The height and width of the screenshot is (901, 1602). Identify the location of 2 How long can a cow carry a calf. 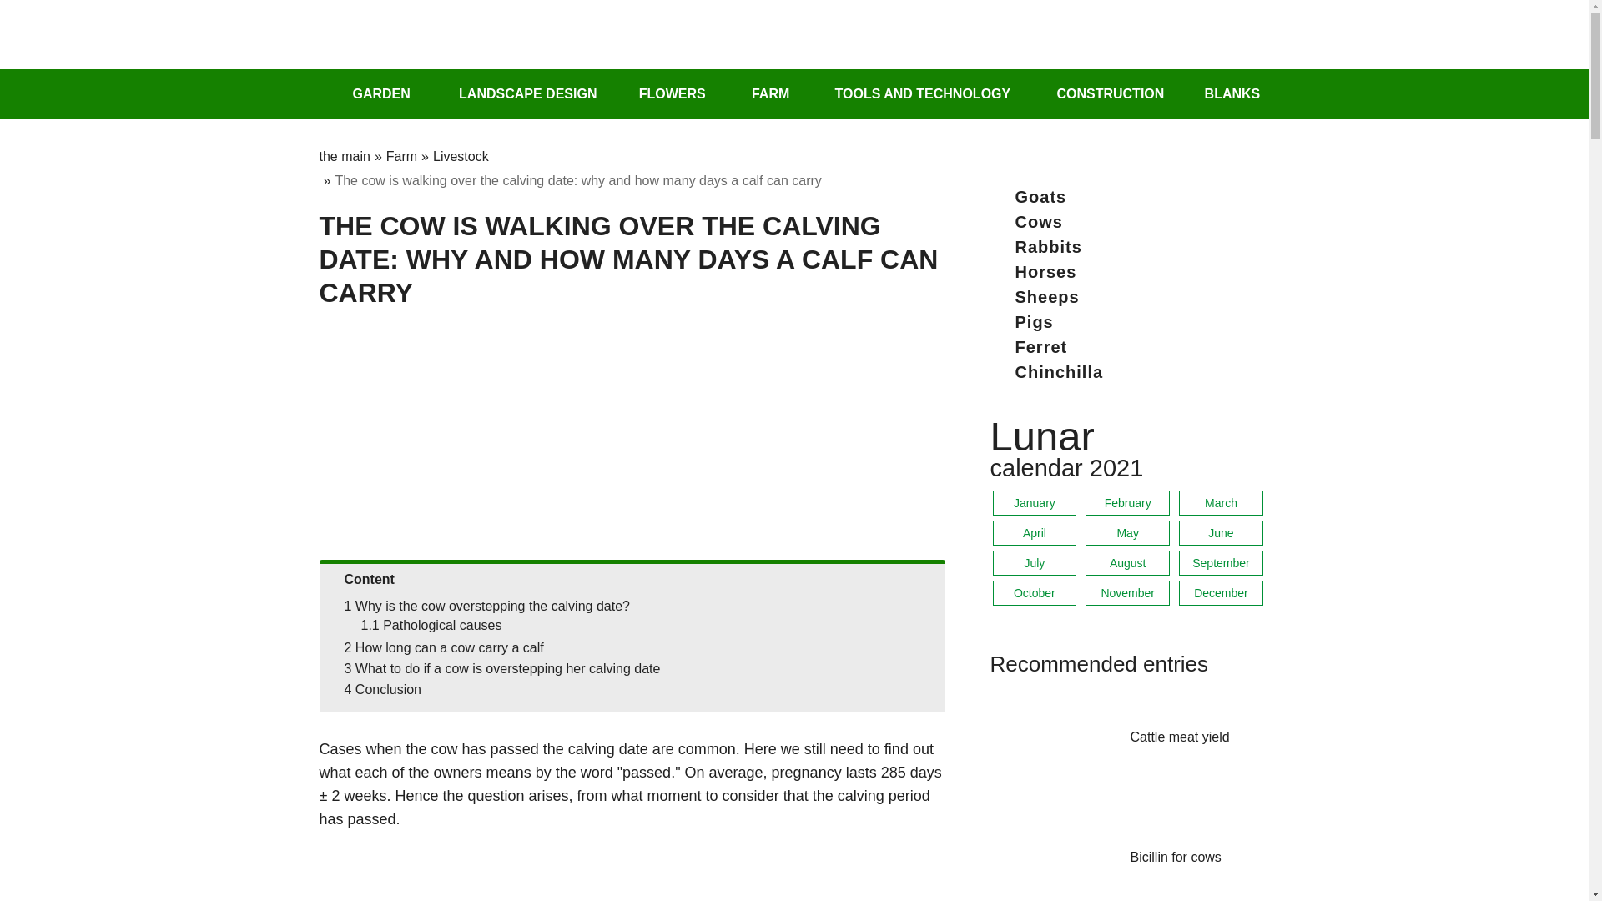
(443, 647).